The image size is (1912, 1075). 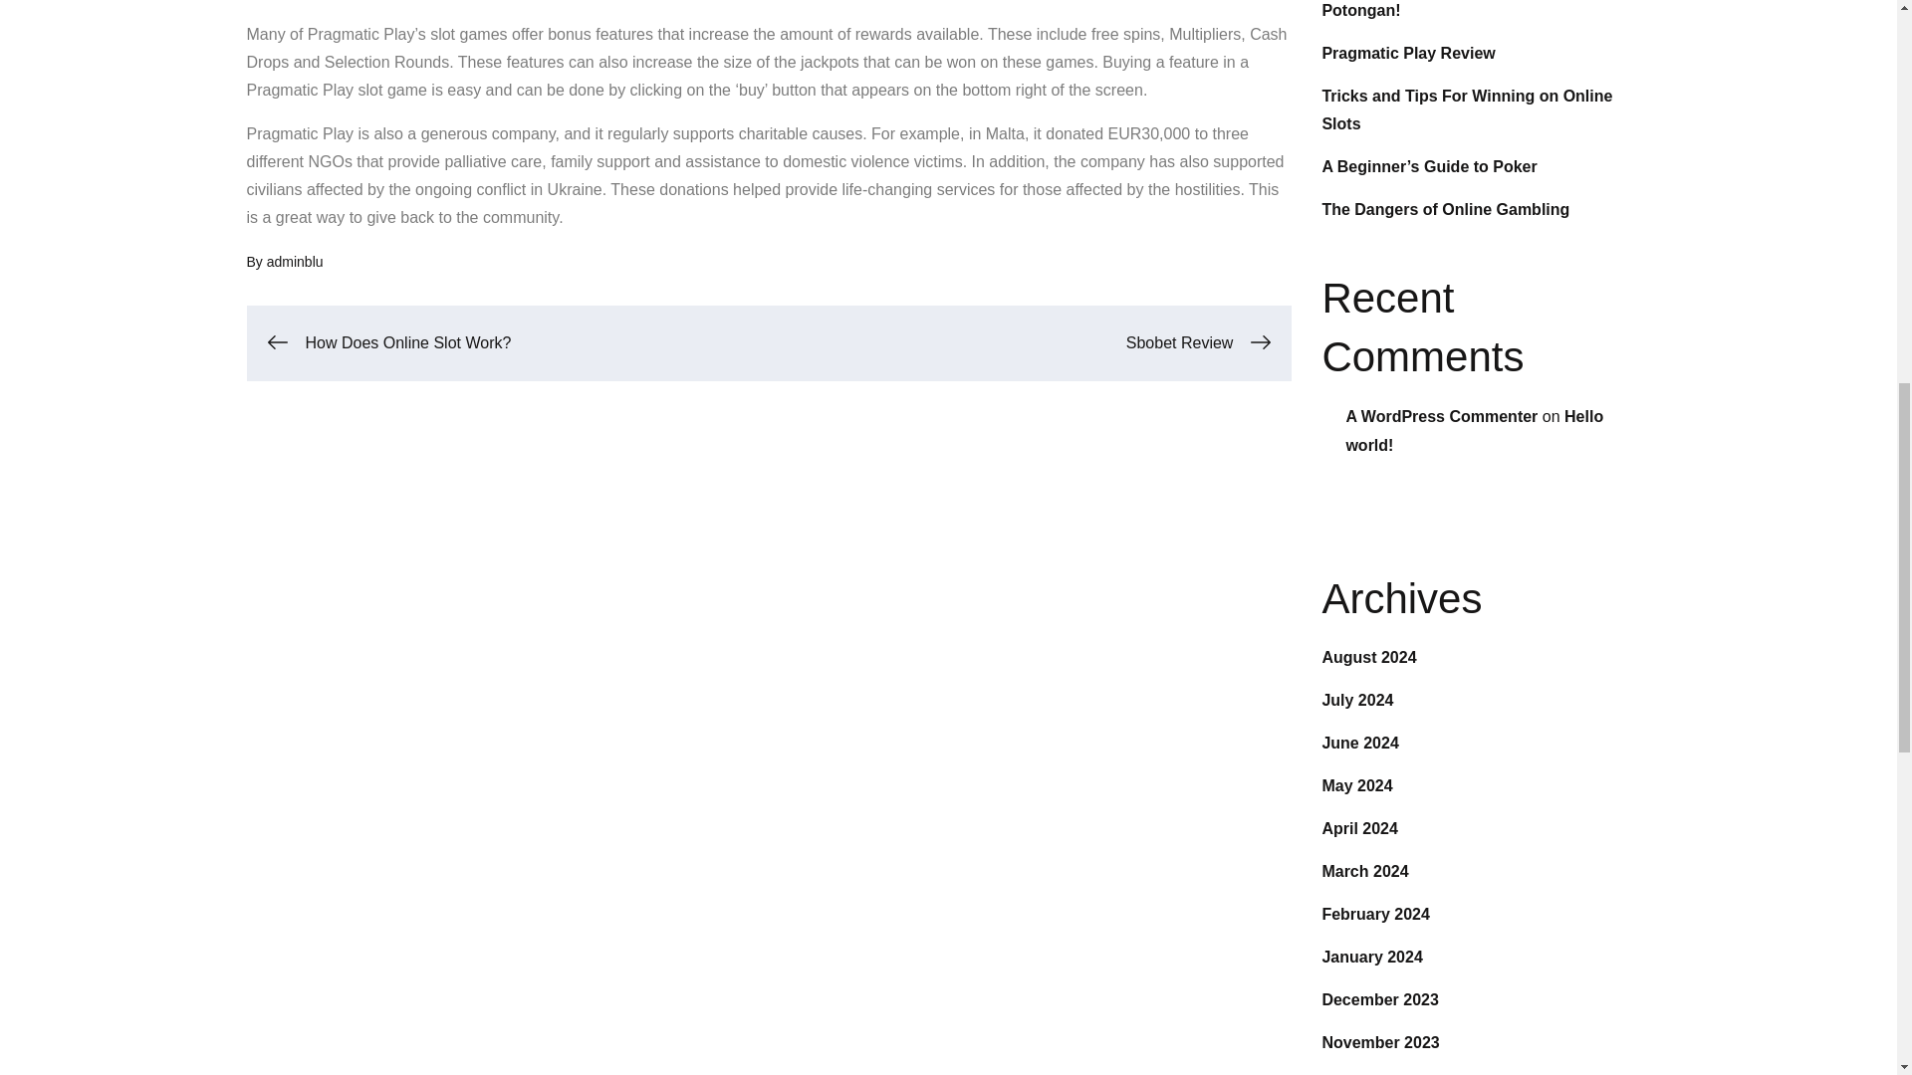 I want to click on July 2024, so click(x=1356, y=700).